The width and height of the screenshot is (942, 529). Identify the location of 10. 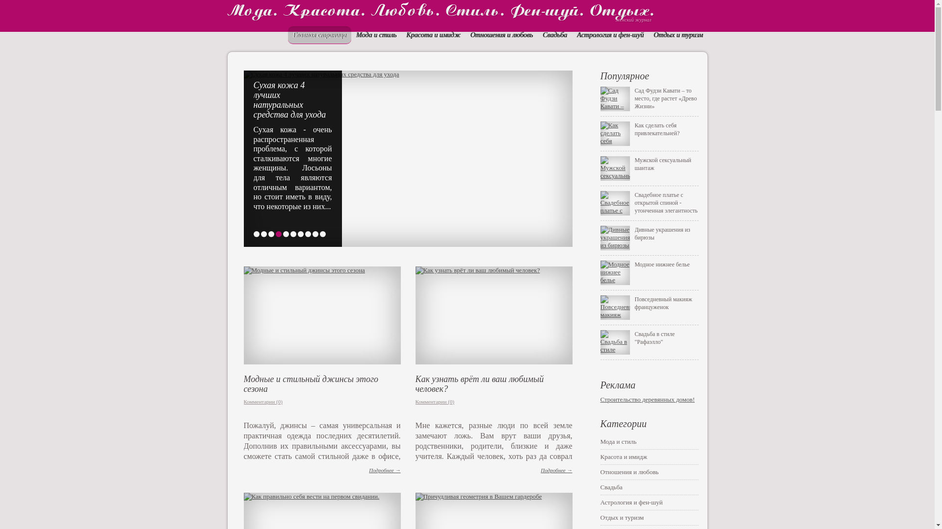
(323, 234).